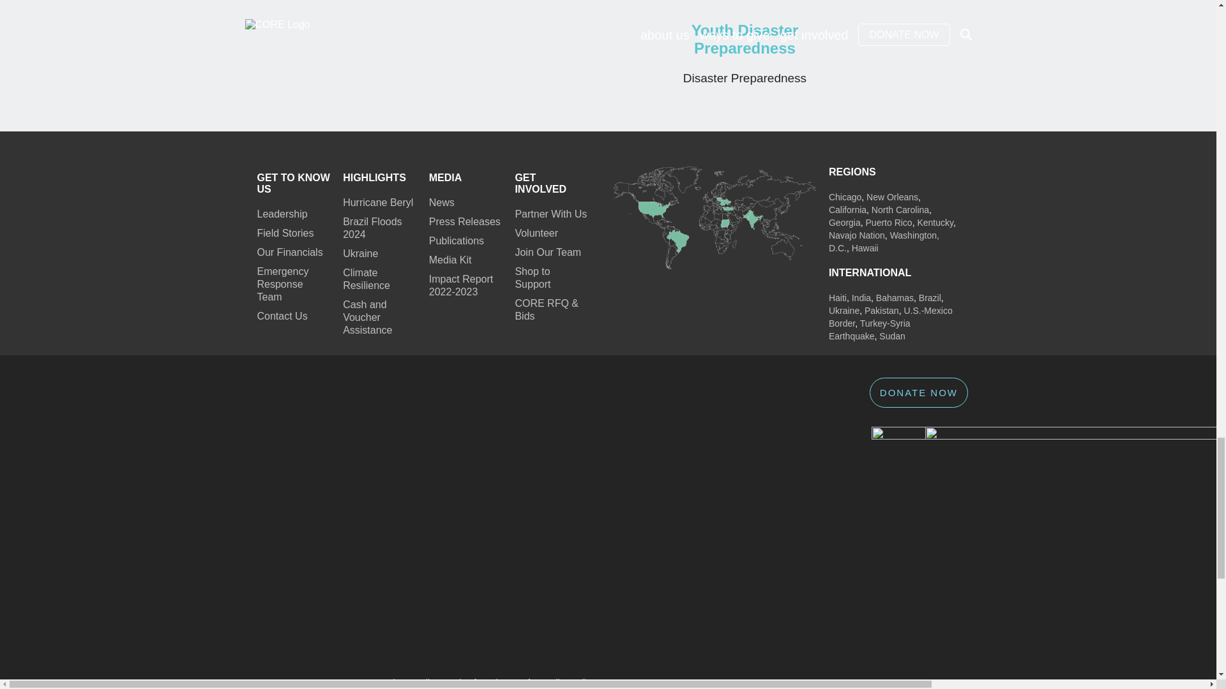 The image size is (1226, 689). What do you see at coordinates (379, 254) in the screenshot?
I see `Ukraine` at bounding box center [379, 254].